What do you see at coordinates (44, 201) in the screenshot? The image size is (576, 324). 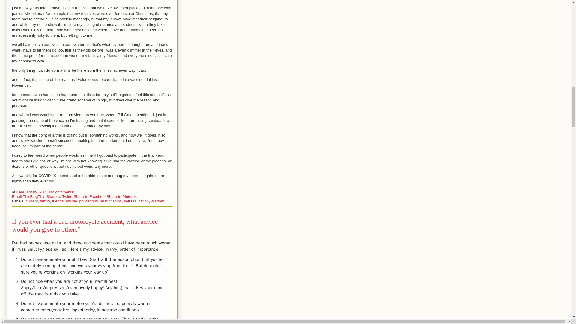 I see `family` at bounding box center [44, 201].